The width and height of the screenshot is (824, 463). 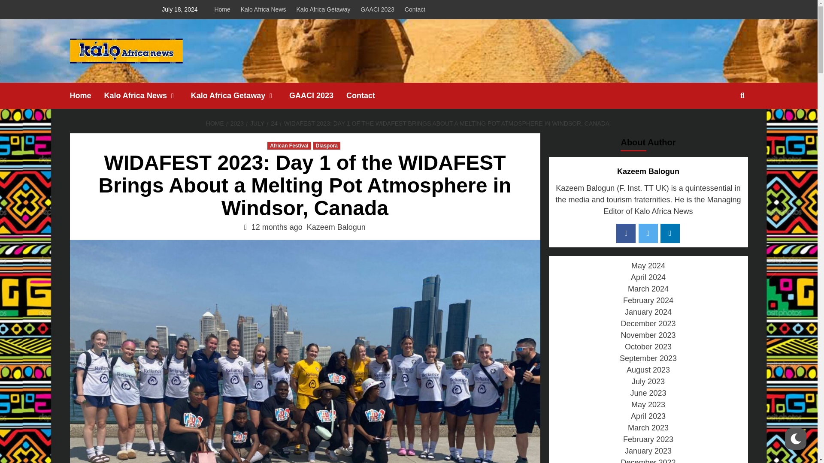 What do you see at coordinates (240, 96) in the screenshot?
I see `Kalo Africa Getaway` at bounding box center [240, 96].